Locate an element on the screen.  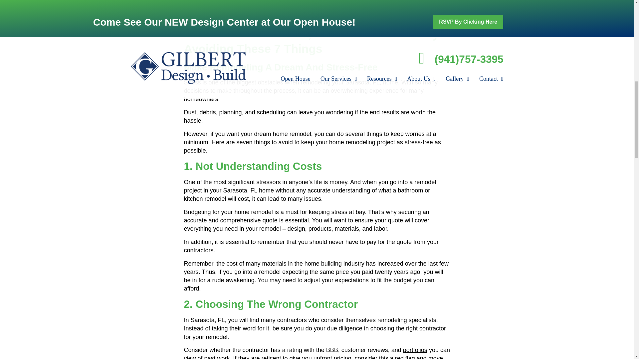
bathroom is located at coordinates (410, 190).